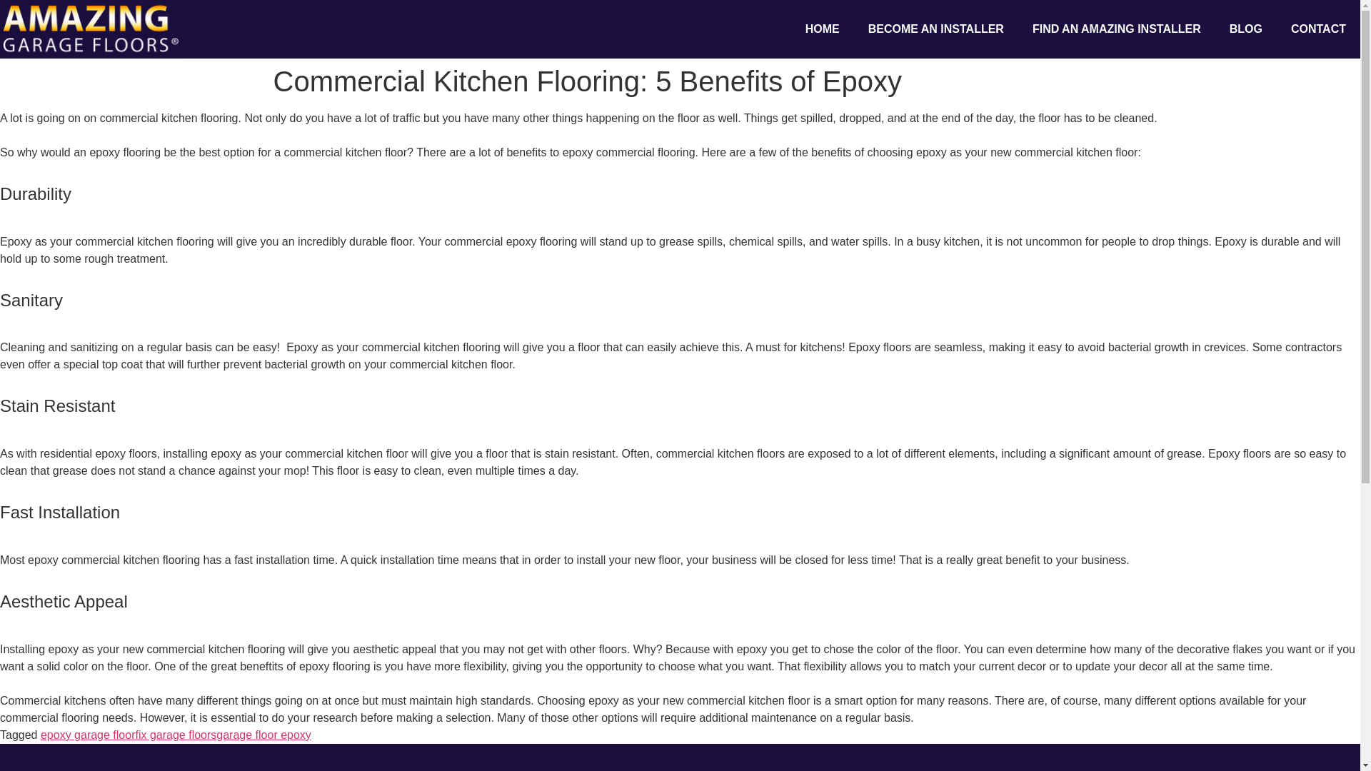 This screenshot has height=771, width=1371. I want to click on epoxy garage floor, so click(89, 734).